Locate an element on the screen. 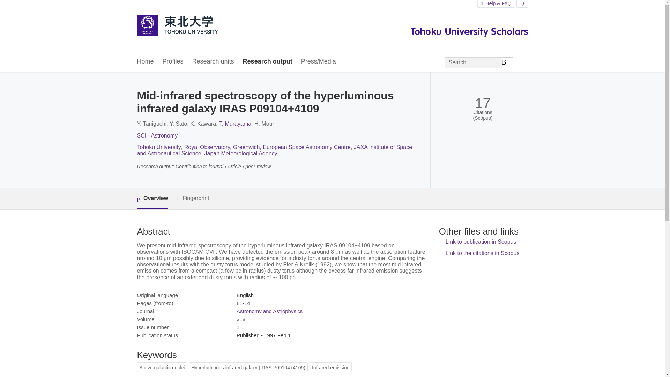 The height and width of the screenshot is (377, 670). Overview is located at coordinates (152, 199).